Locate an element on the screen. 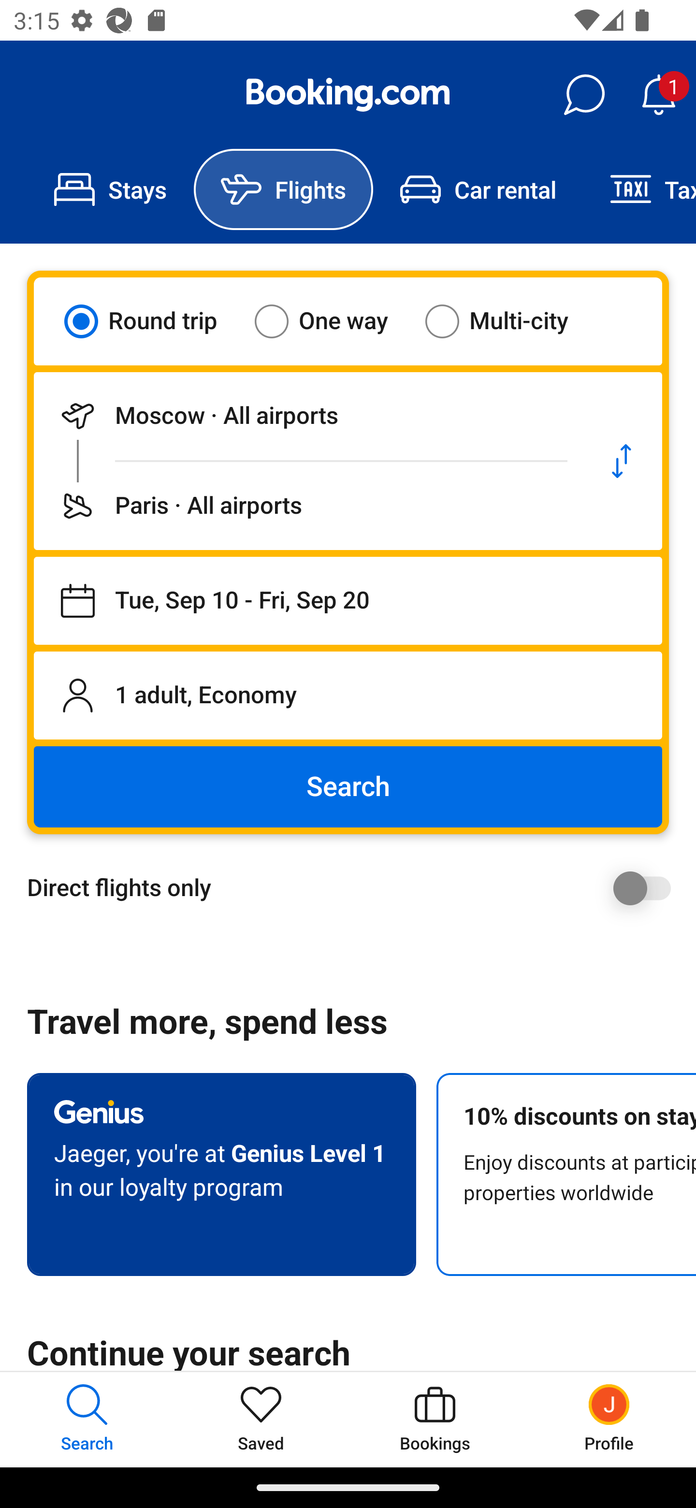 Image resolution: width=696 pixels, height=1508 pixels. Swap departure location and destination is located at coordinates (622, 461).